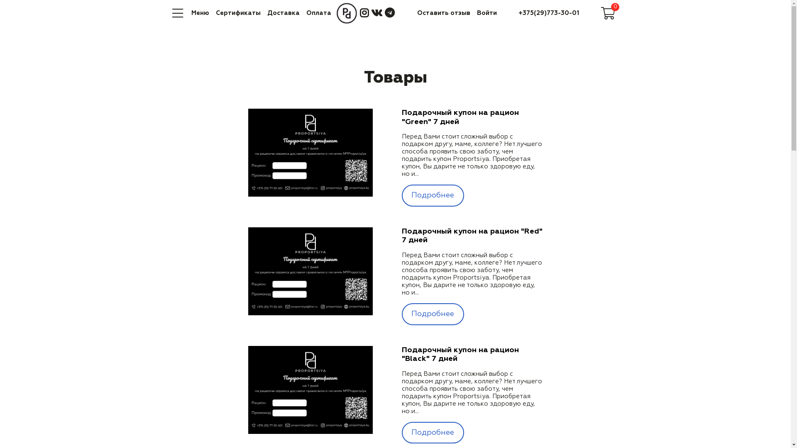  I want to click on 0, so click(608, 13).